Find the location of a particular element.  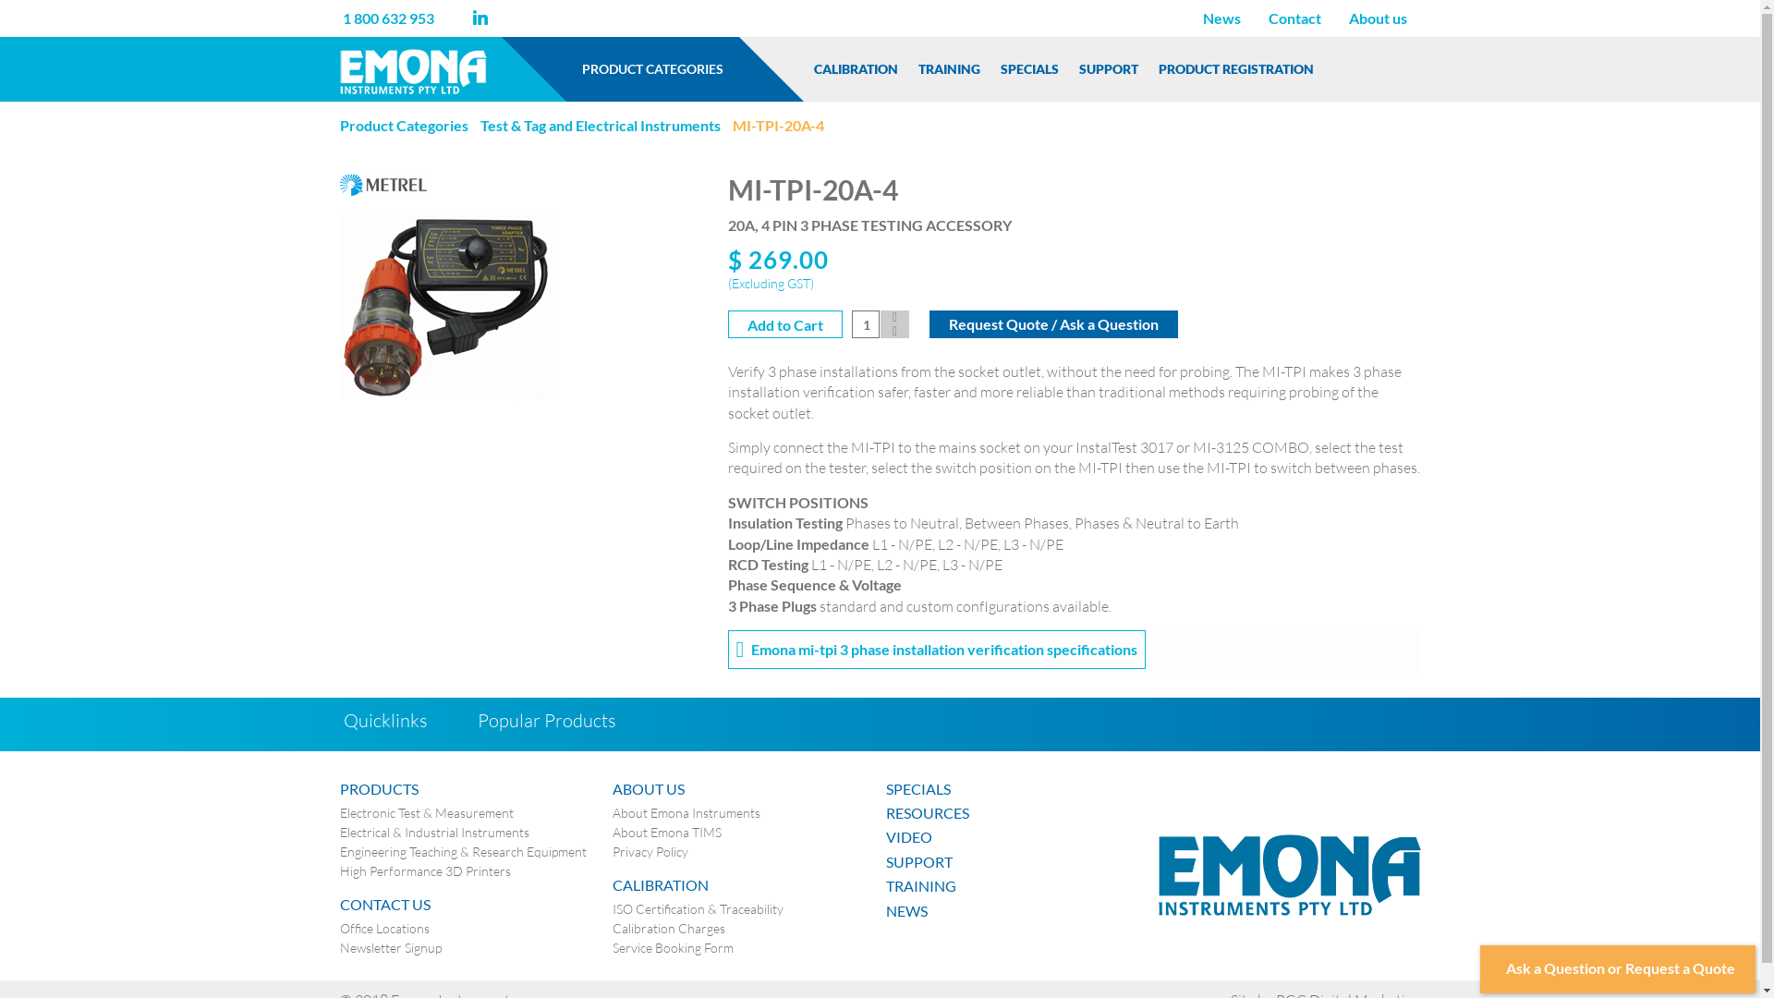

Service Booking Form is located at coordinates (673, 948).